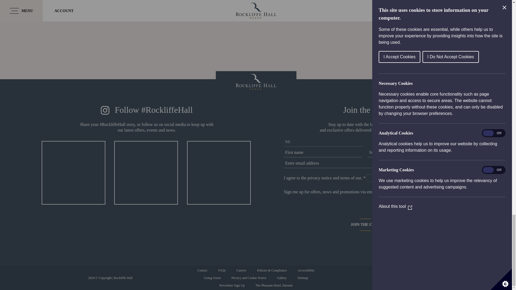 This screenshot has height=290, width=516. What do you see at coordinates (303, 278) in the screenshot?
I see `Sitemap` at bounding box center [303, 278].